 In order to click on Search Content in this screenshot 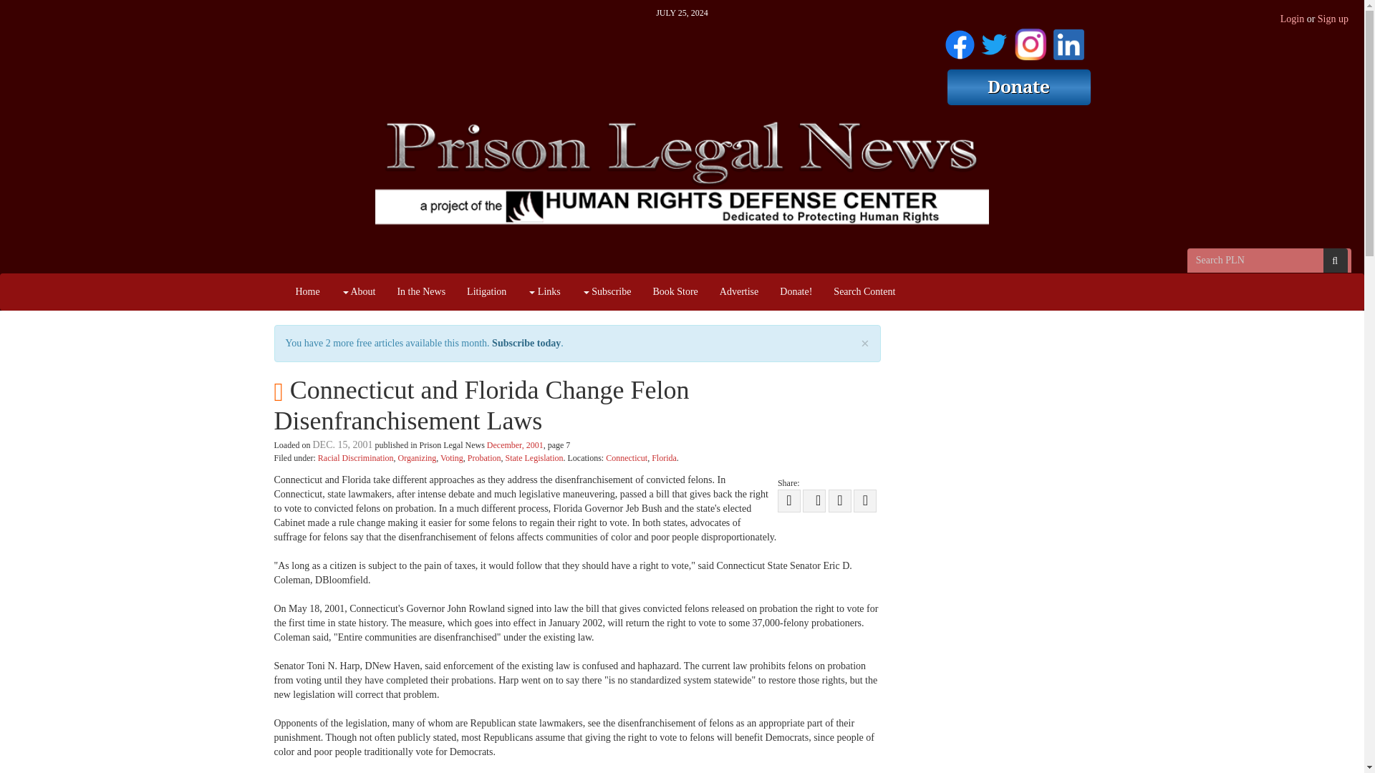, I will do `click(864, 292)`.